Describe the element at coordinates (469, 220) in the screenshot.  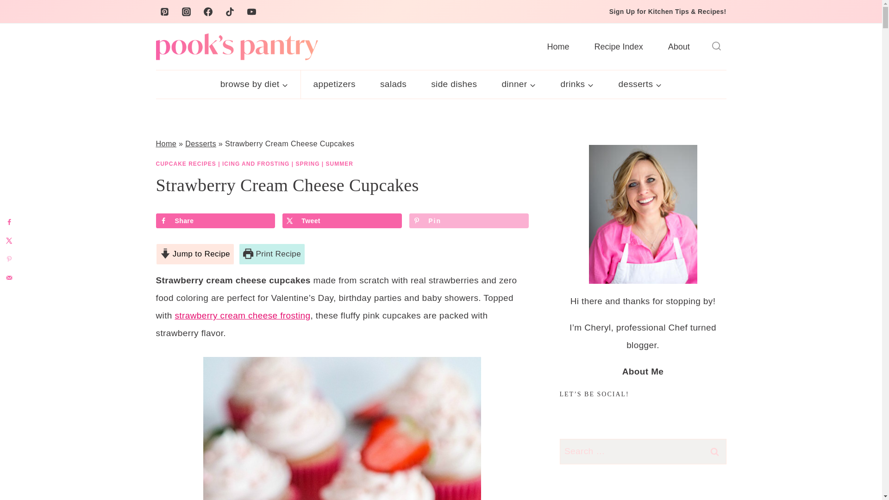
I see `Save to Pinterest` at that location.